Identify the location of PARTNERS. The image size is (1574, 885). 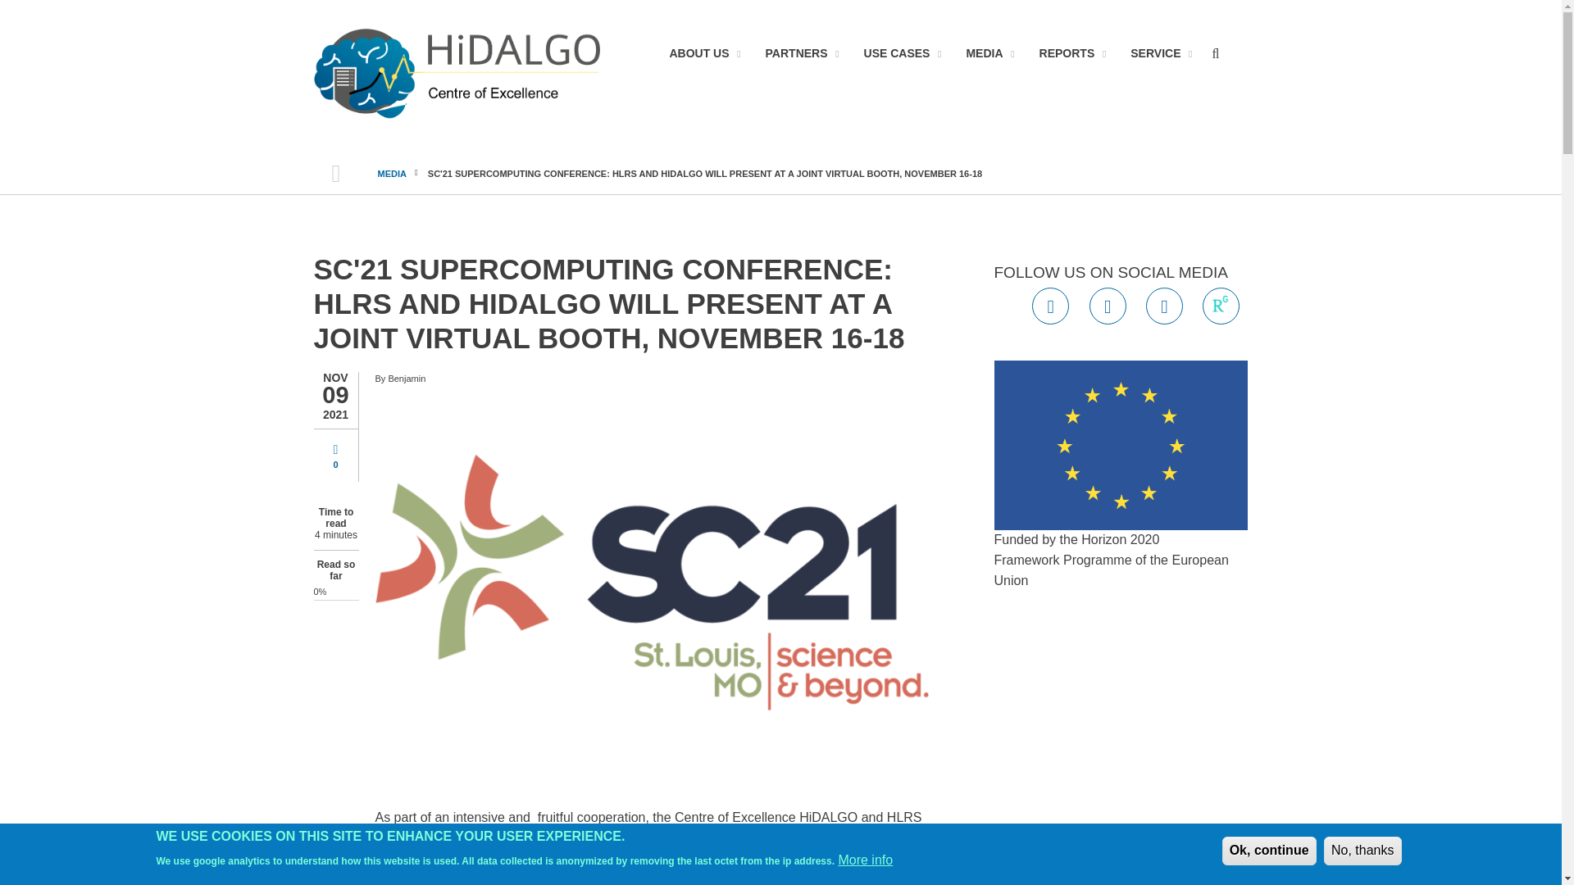
(797, 54).